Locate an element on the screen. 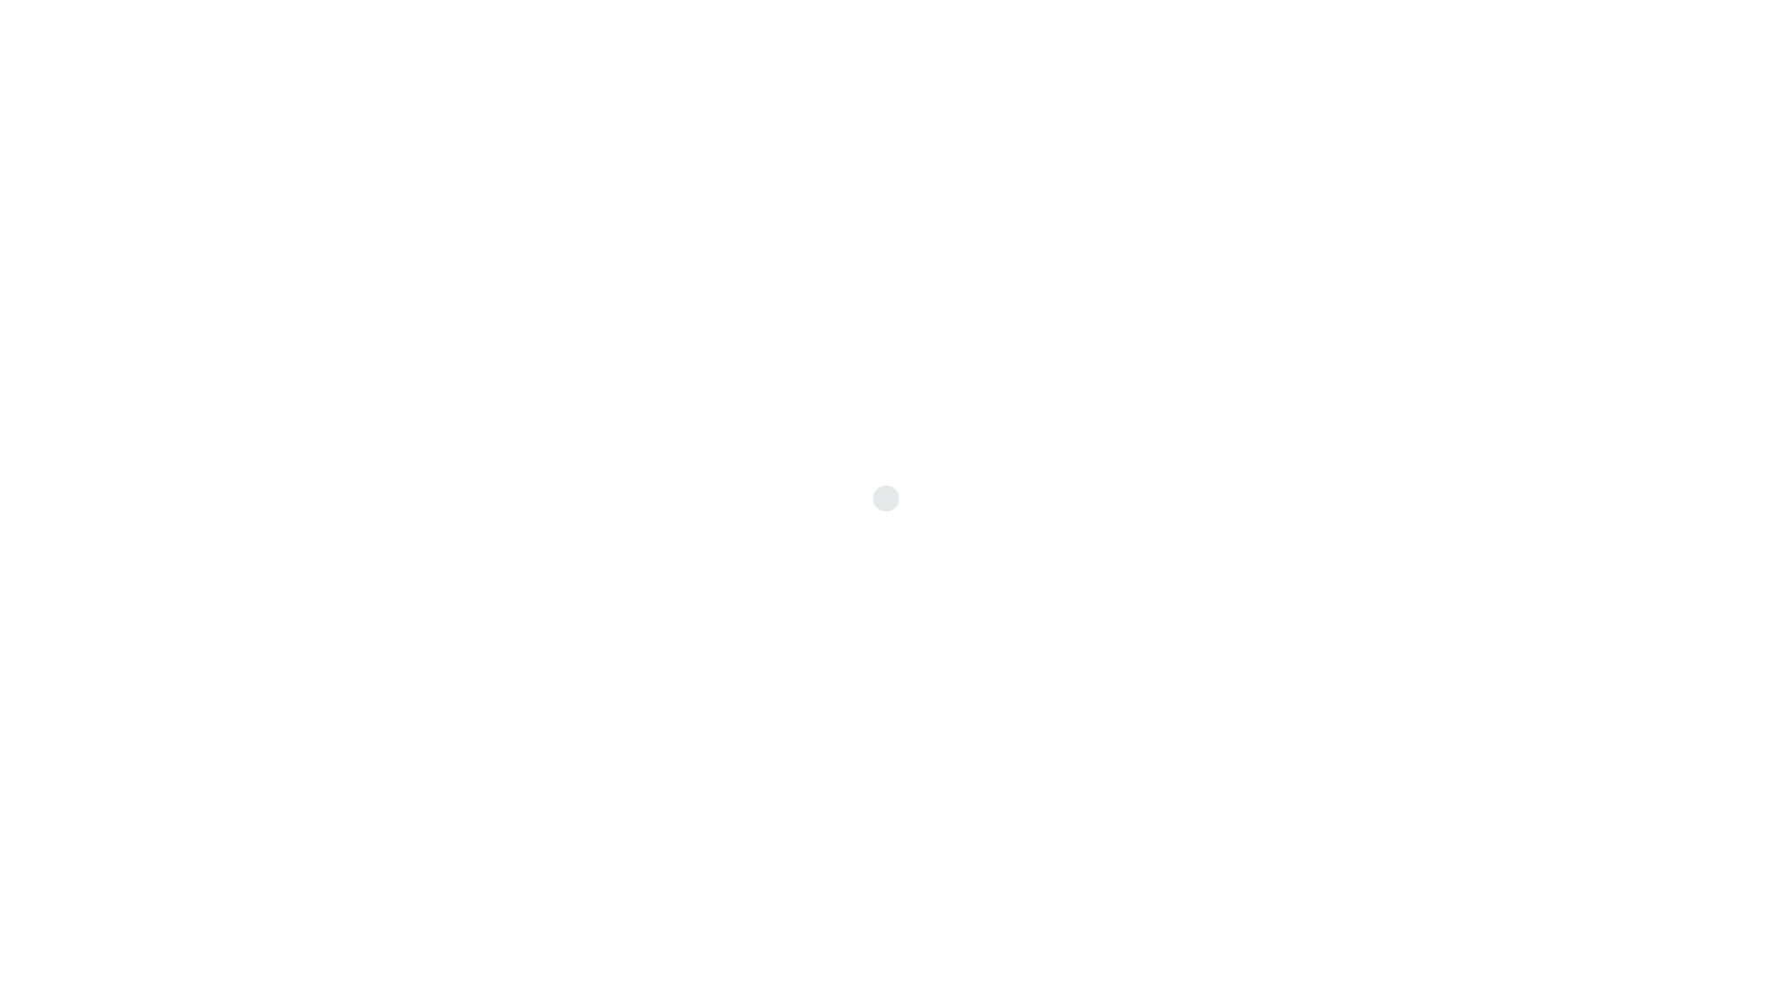  homepage is located at coordinates (1329, 912).